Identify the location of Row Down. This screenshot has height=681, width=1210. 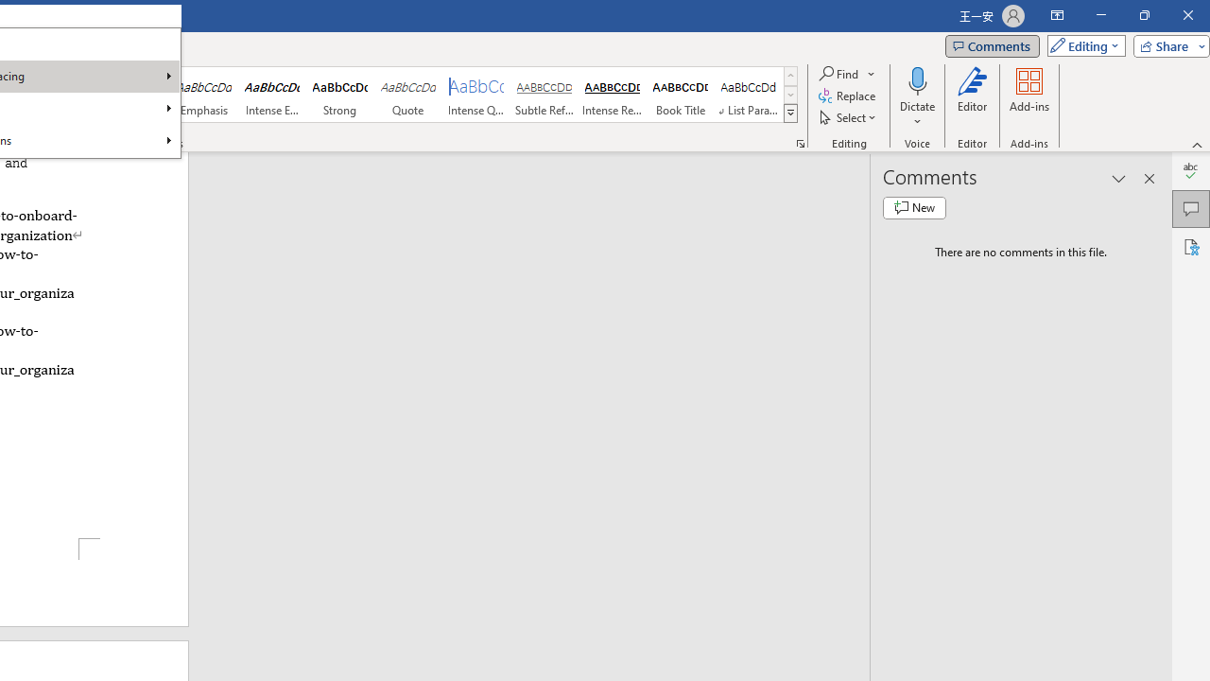
(790, 95).